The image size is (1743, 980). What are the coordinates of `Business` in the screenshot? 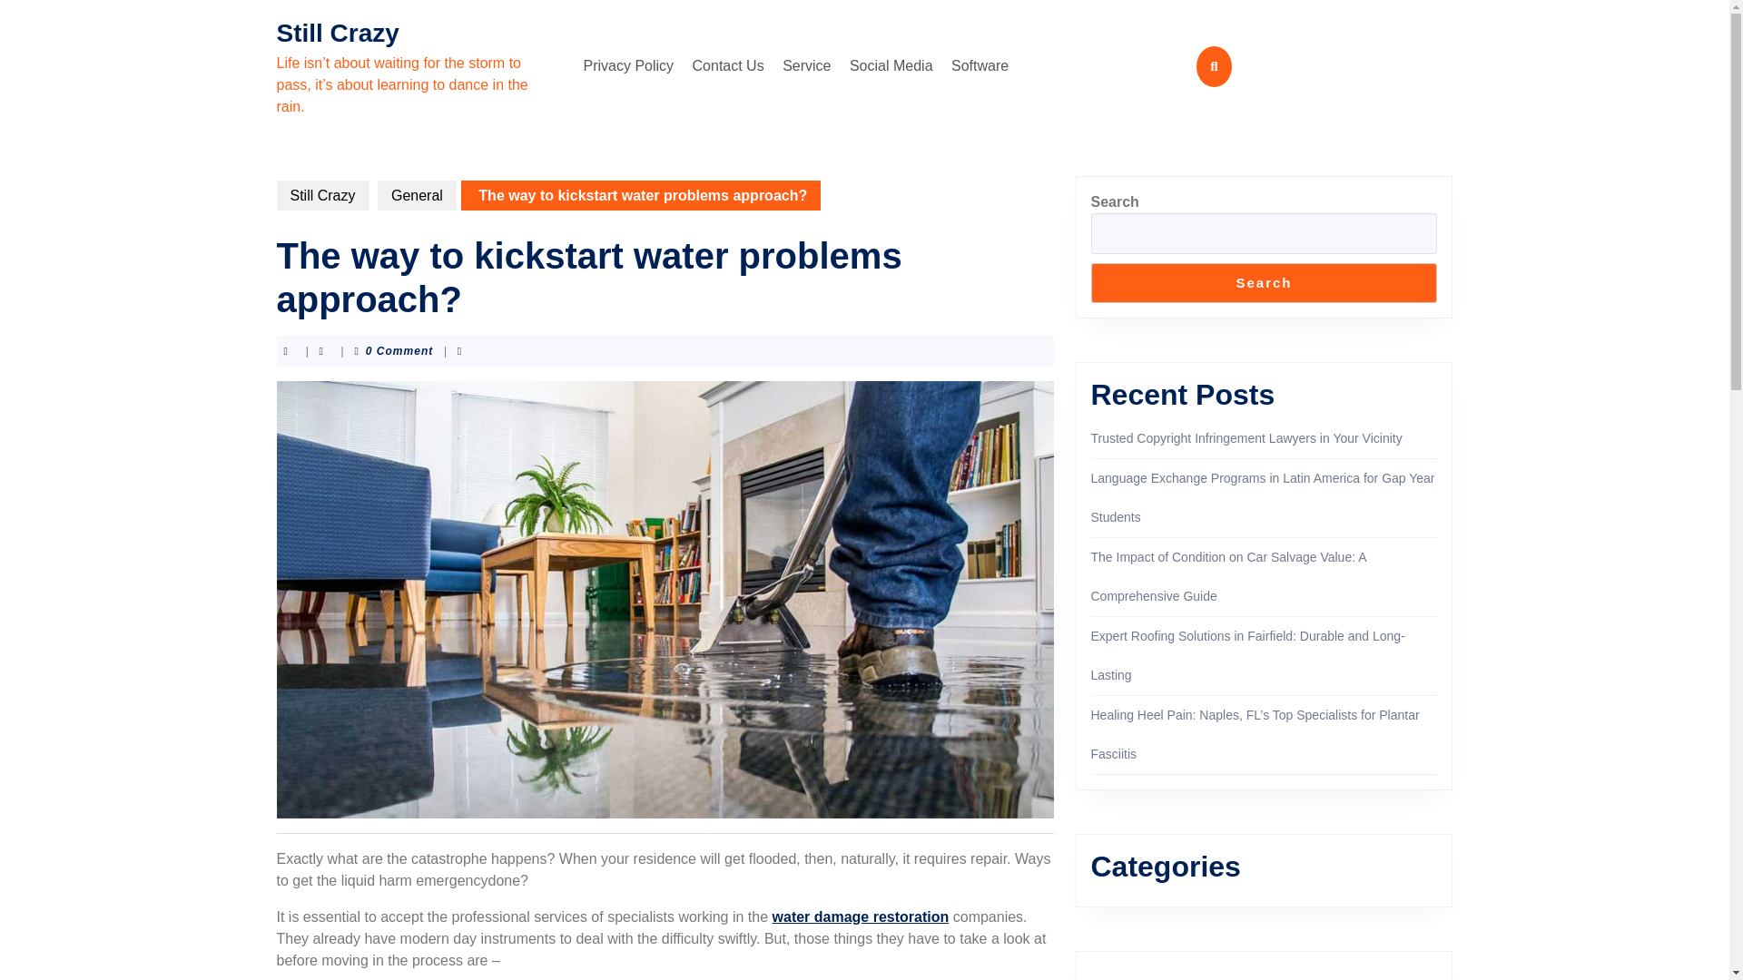 It's located at (1117, 978).